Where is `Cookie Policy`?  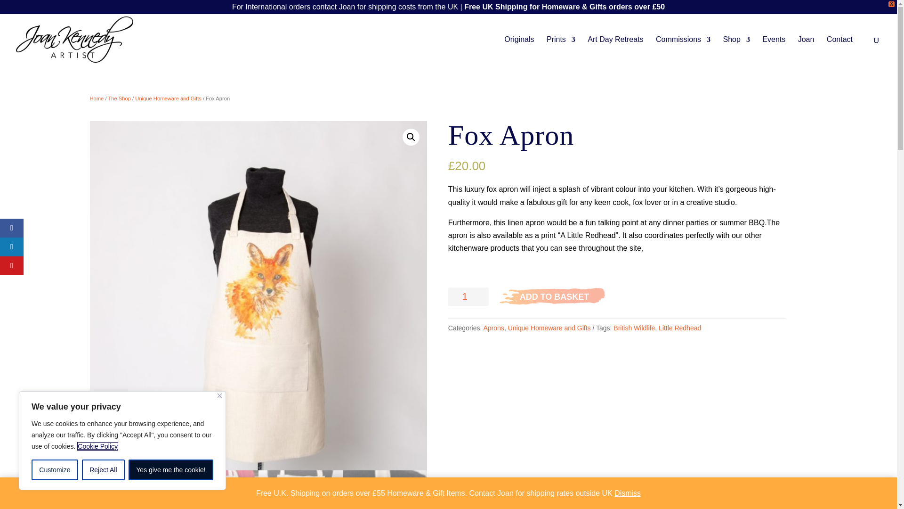
Cookie Policy is located at coordinates (97, 446).